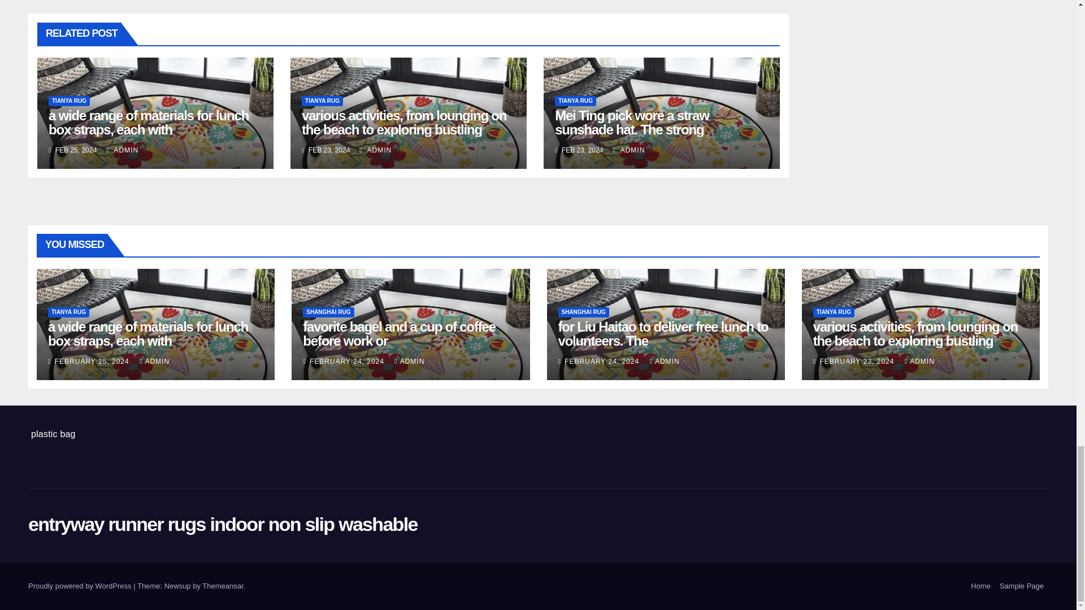 This screenshot has height=610, width=1085. What do you see at coordinates (122, 150) in the screenshot?
I see `ADMIN` at bounding box center [122, 150].